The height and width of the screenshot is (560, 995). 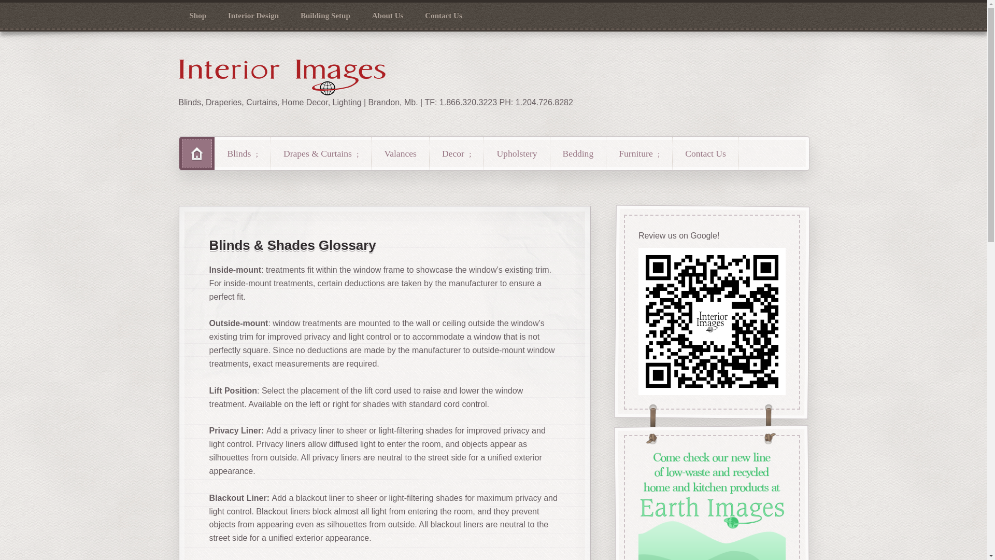 I want to click on Bedding, so click(x=578, y=153).